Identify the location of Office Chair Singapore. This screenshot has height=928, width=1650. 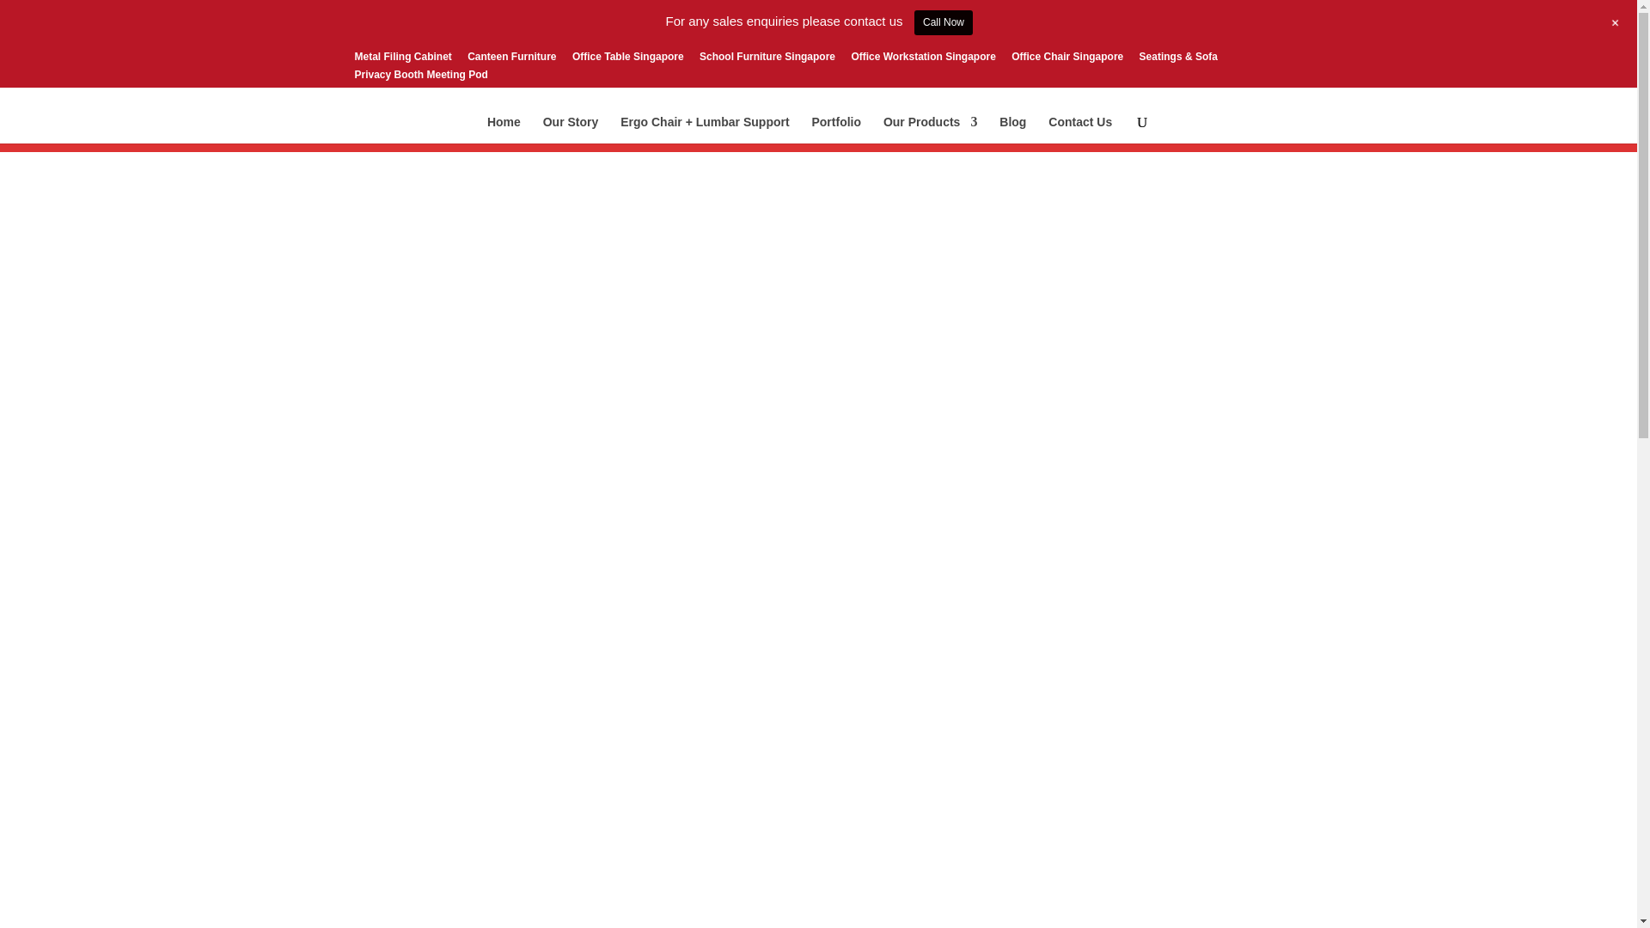
(1067, 60).